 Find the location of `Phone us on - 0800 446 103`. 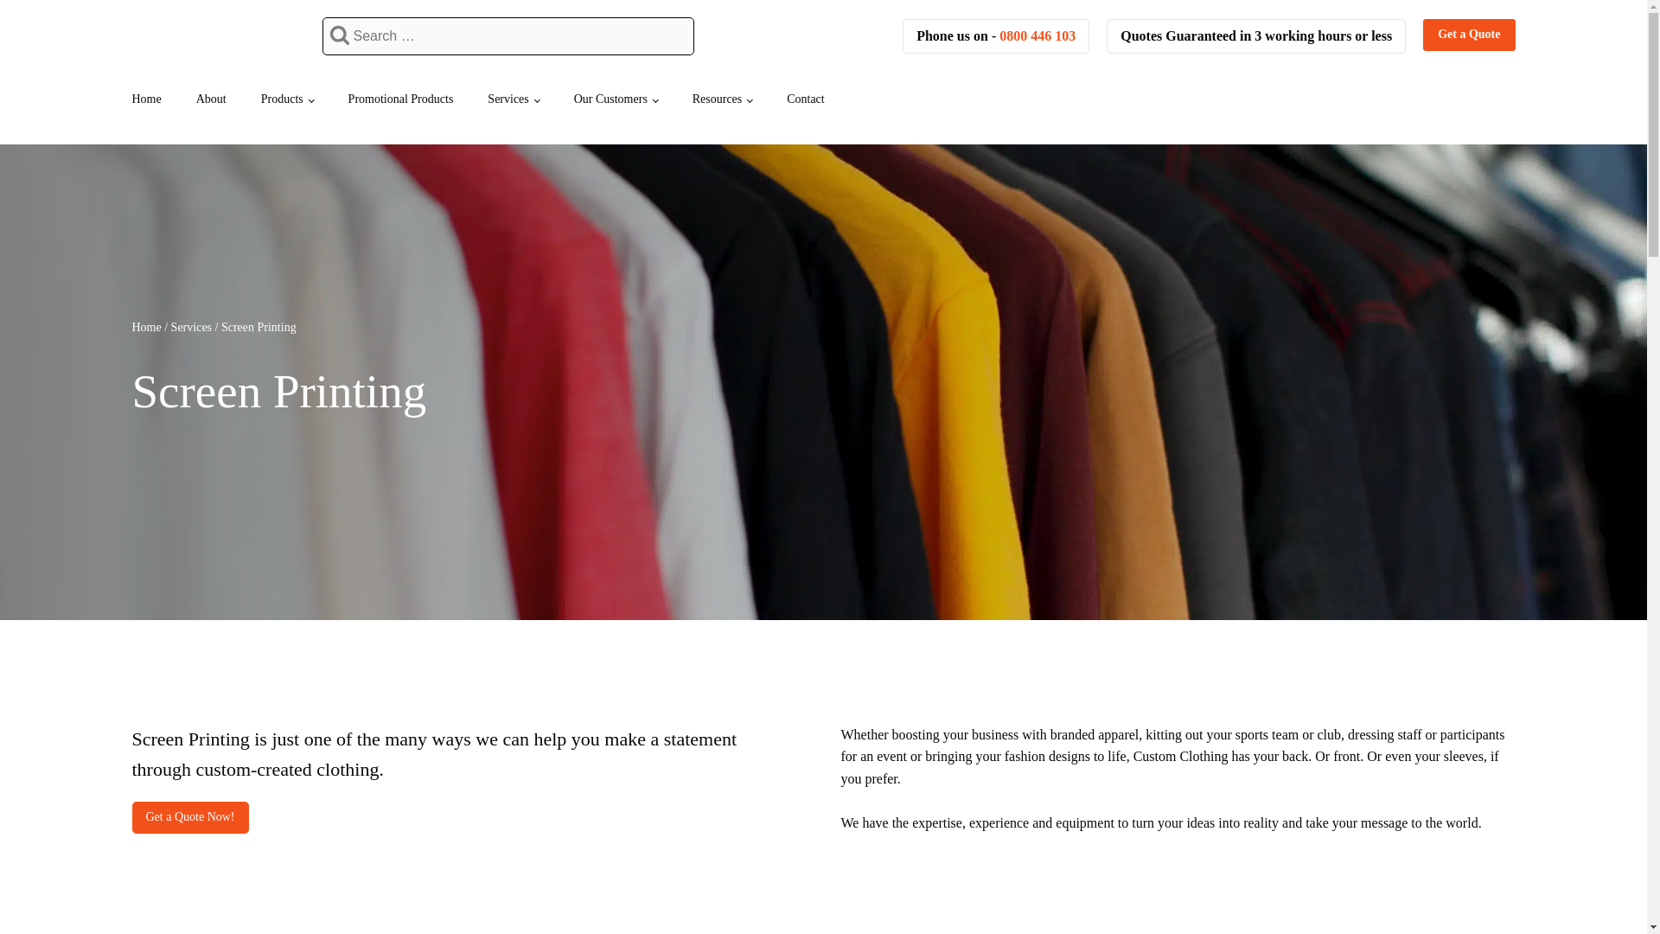

Phone us on - 0800 446 103 is located at coordinates (996, 35).